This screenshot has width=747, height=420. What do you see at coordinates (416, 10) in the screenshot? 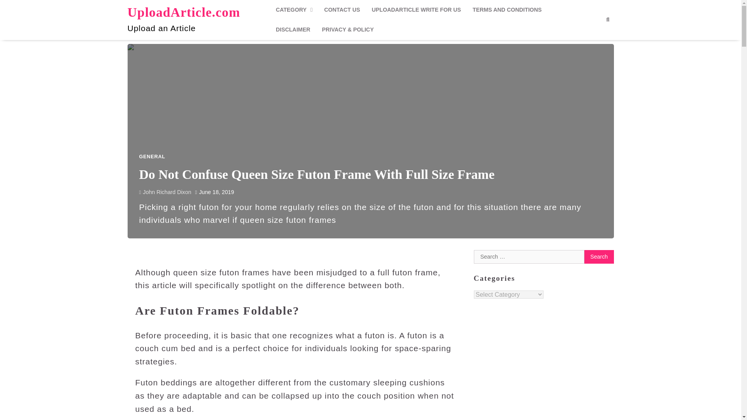
I see `UPLOADARTICLE WRITE FOR US` at bounding box center [416, 10].